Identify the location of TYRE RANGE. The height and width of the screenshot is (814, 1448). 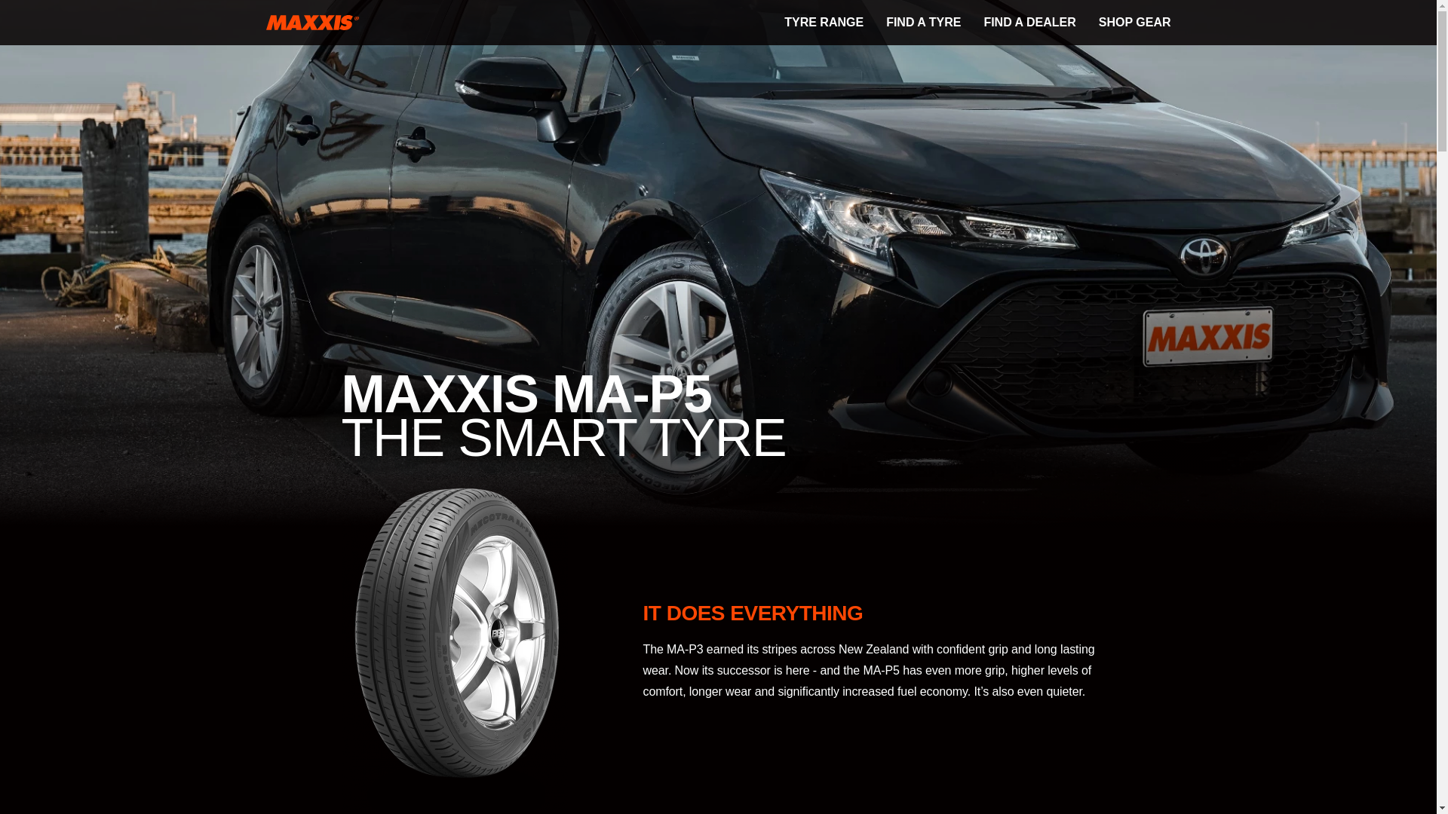
(824, 21).